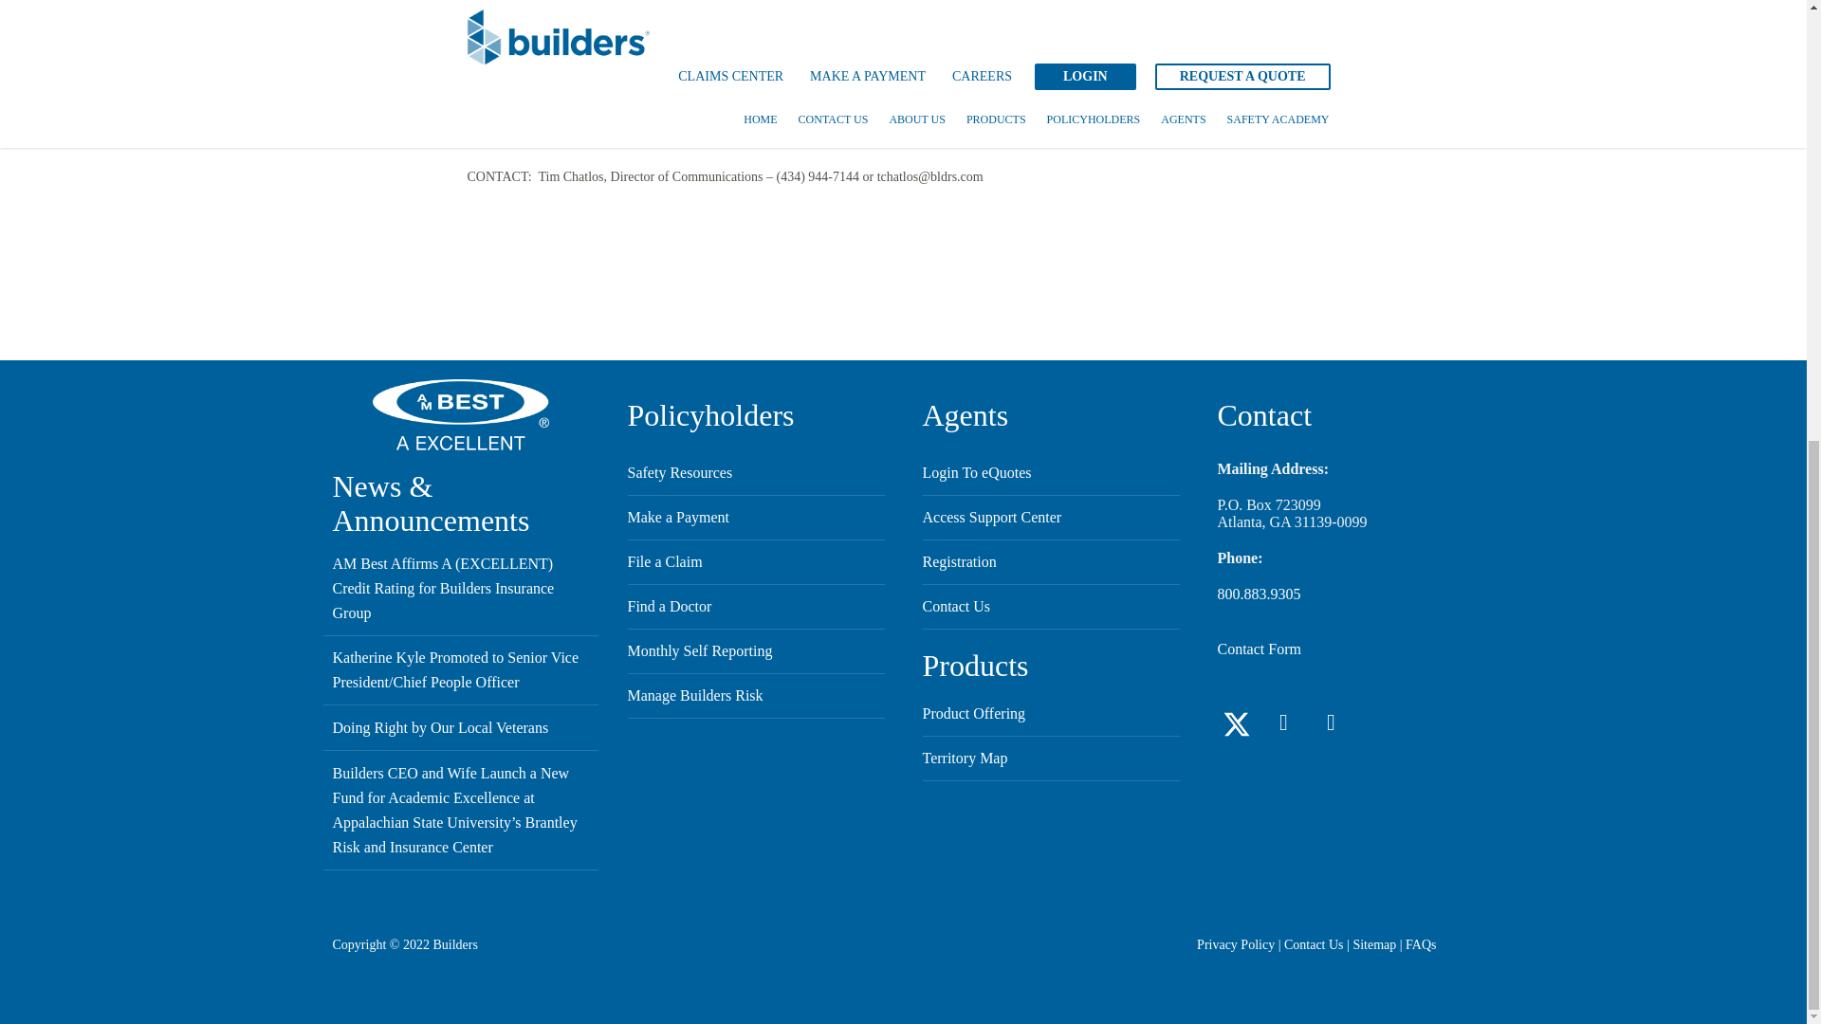 The height and width of the screenshot is (1024, 1821). What do you see at coordinates (439, 728) in the screenshot?
I see `Doing Right by Our Local Veterans` at bounding box center [439, 728].